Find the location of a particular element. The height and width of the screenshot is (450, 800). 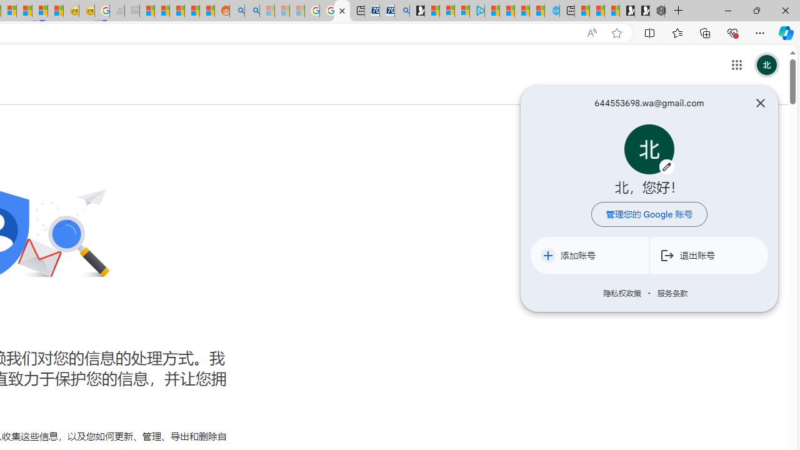

Utah sues federal government - Search is located at coordinates (251, 11).